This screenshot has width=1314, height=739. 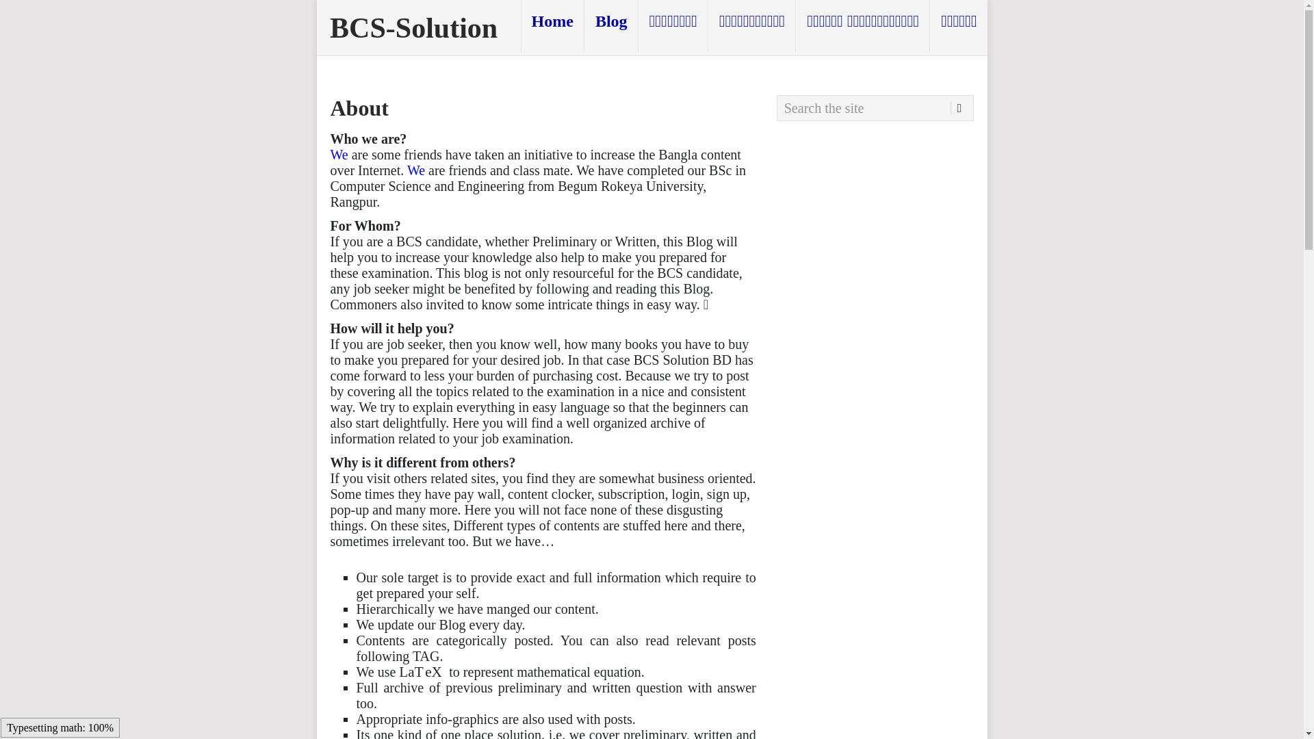 What do you see at coordinates (875, 108) in the screenshot?
I see `Search the site` at bounding box center [875, 108].